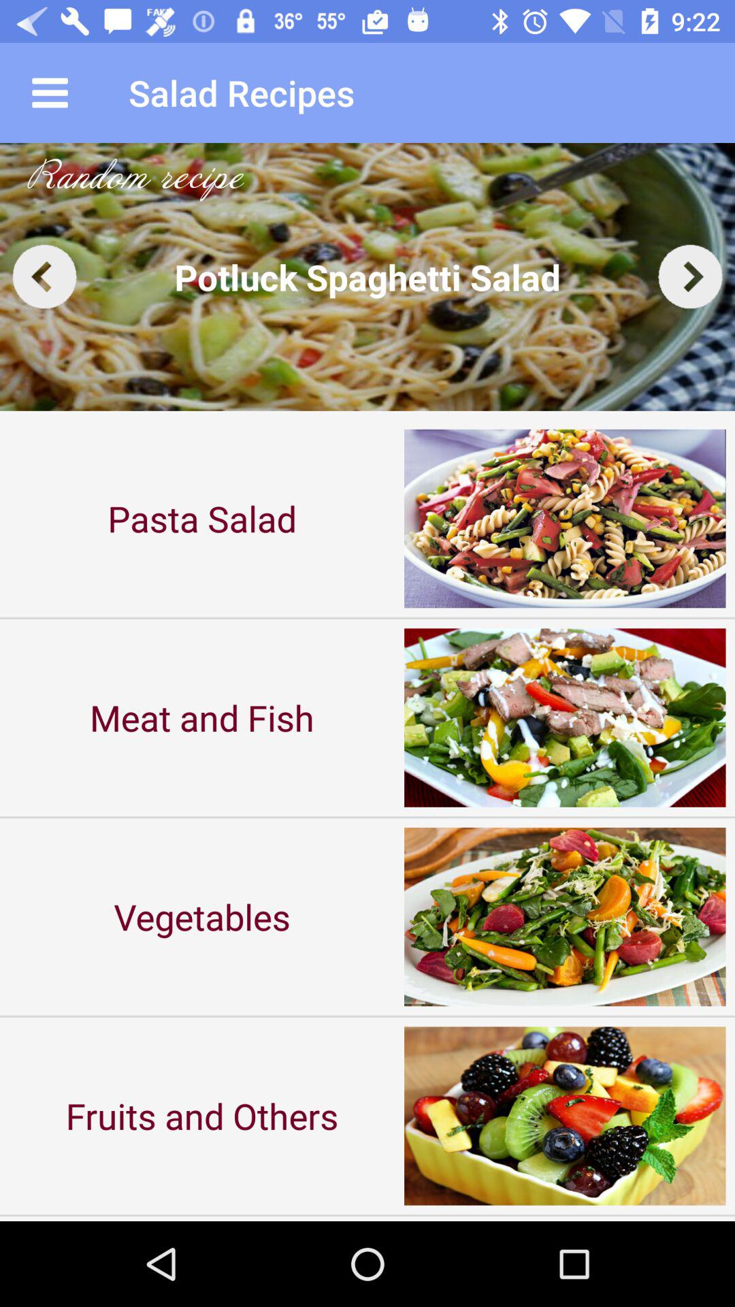 The image size is (735, 1307). What do you see at coordinates (202, 916) in the screenshot?
I see `jump until the vegetables icon` at bounding box center [202, 916].